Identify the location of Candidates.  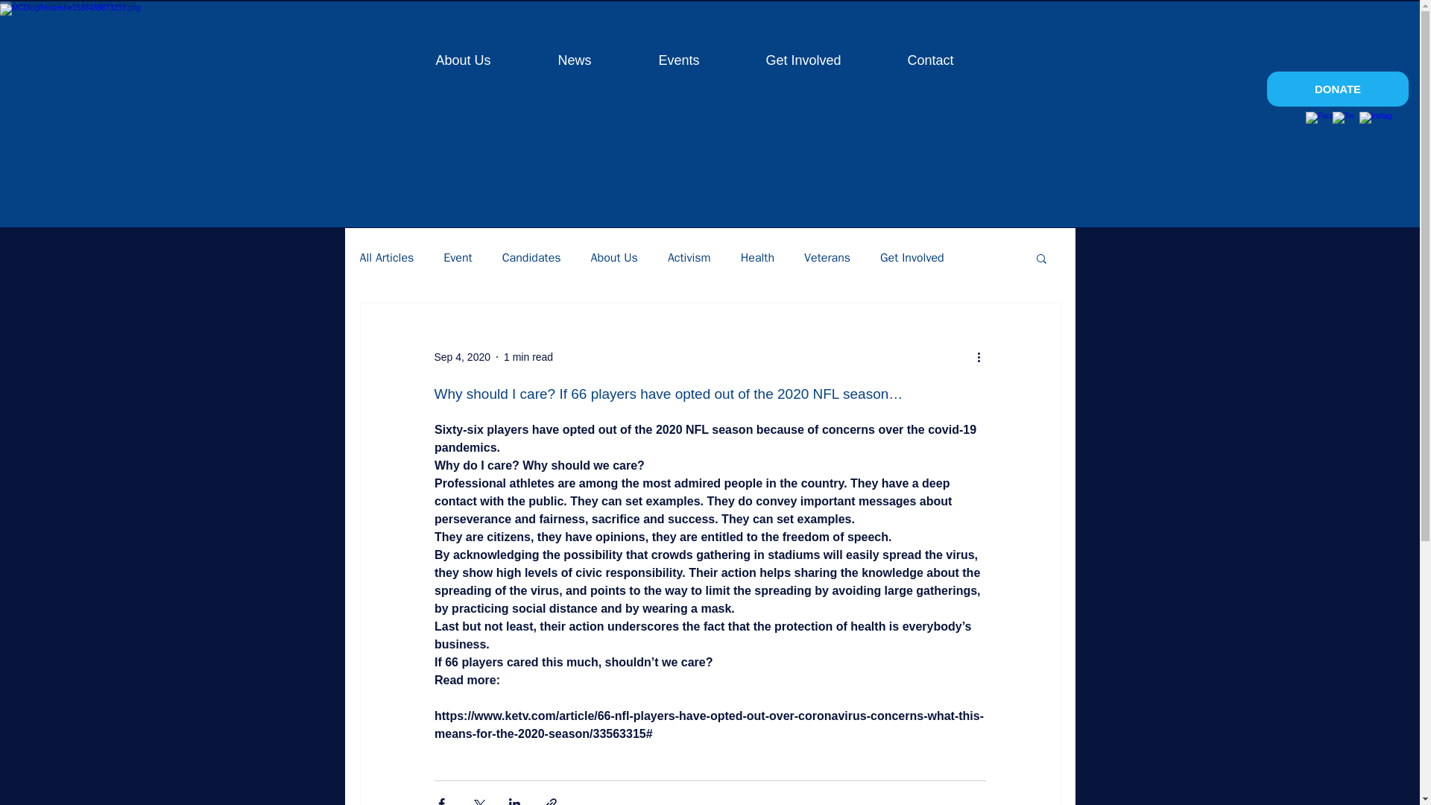
(531, 258).